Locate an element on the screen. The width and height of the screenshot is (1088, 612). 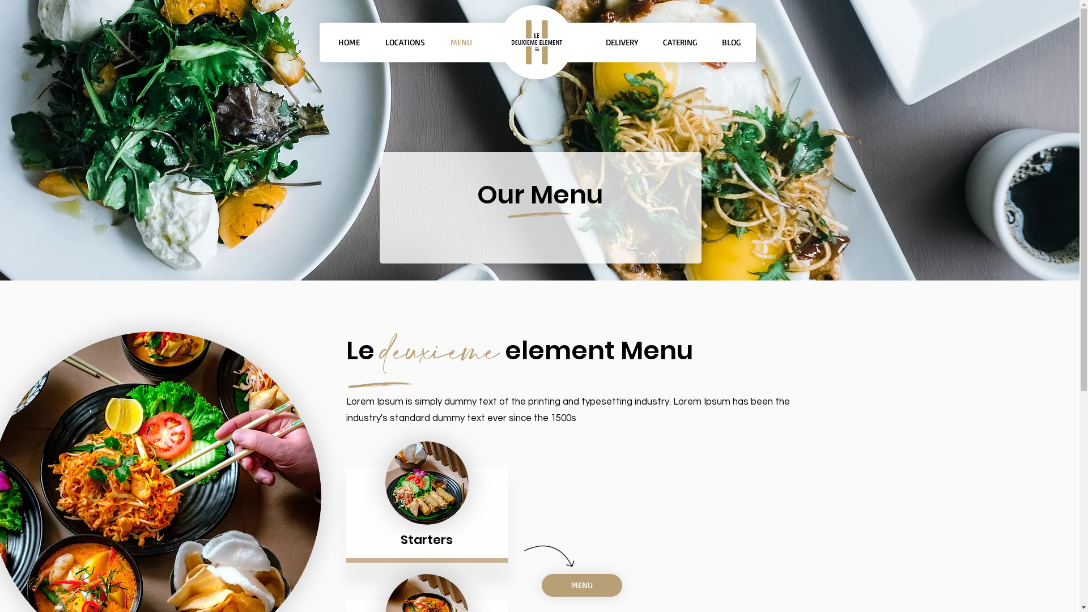
CATERING is located at coordinates (680, 42).